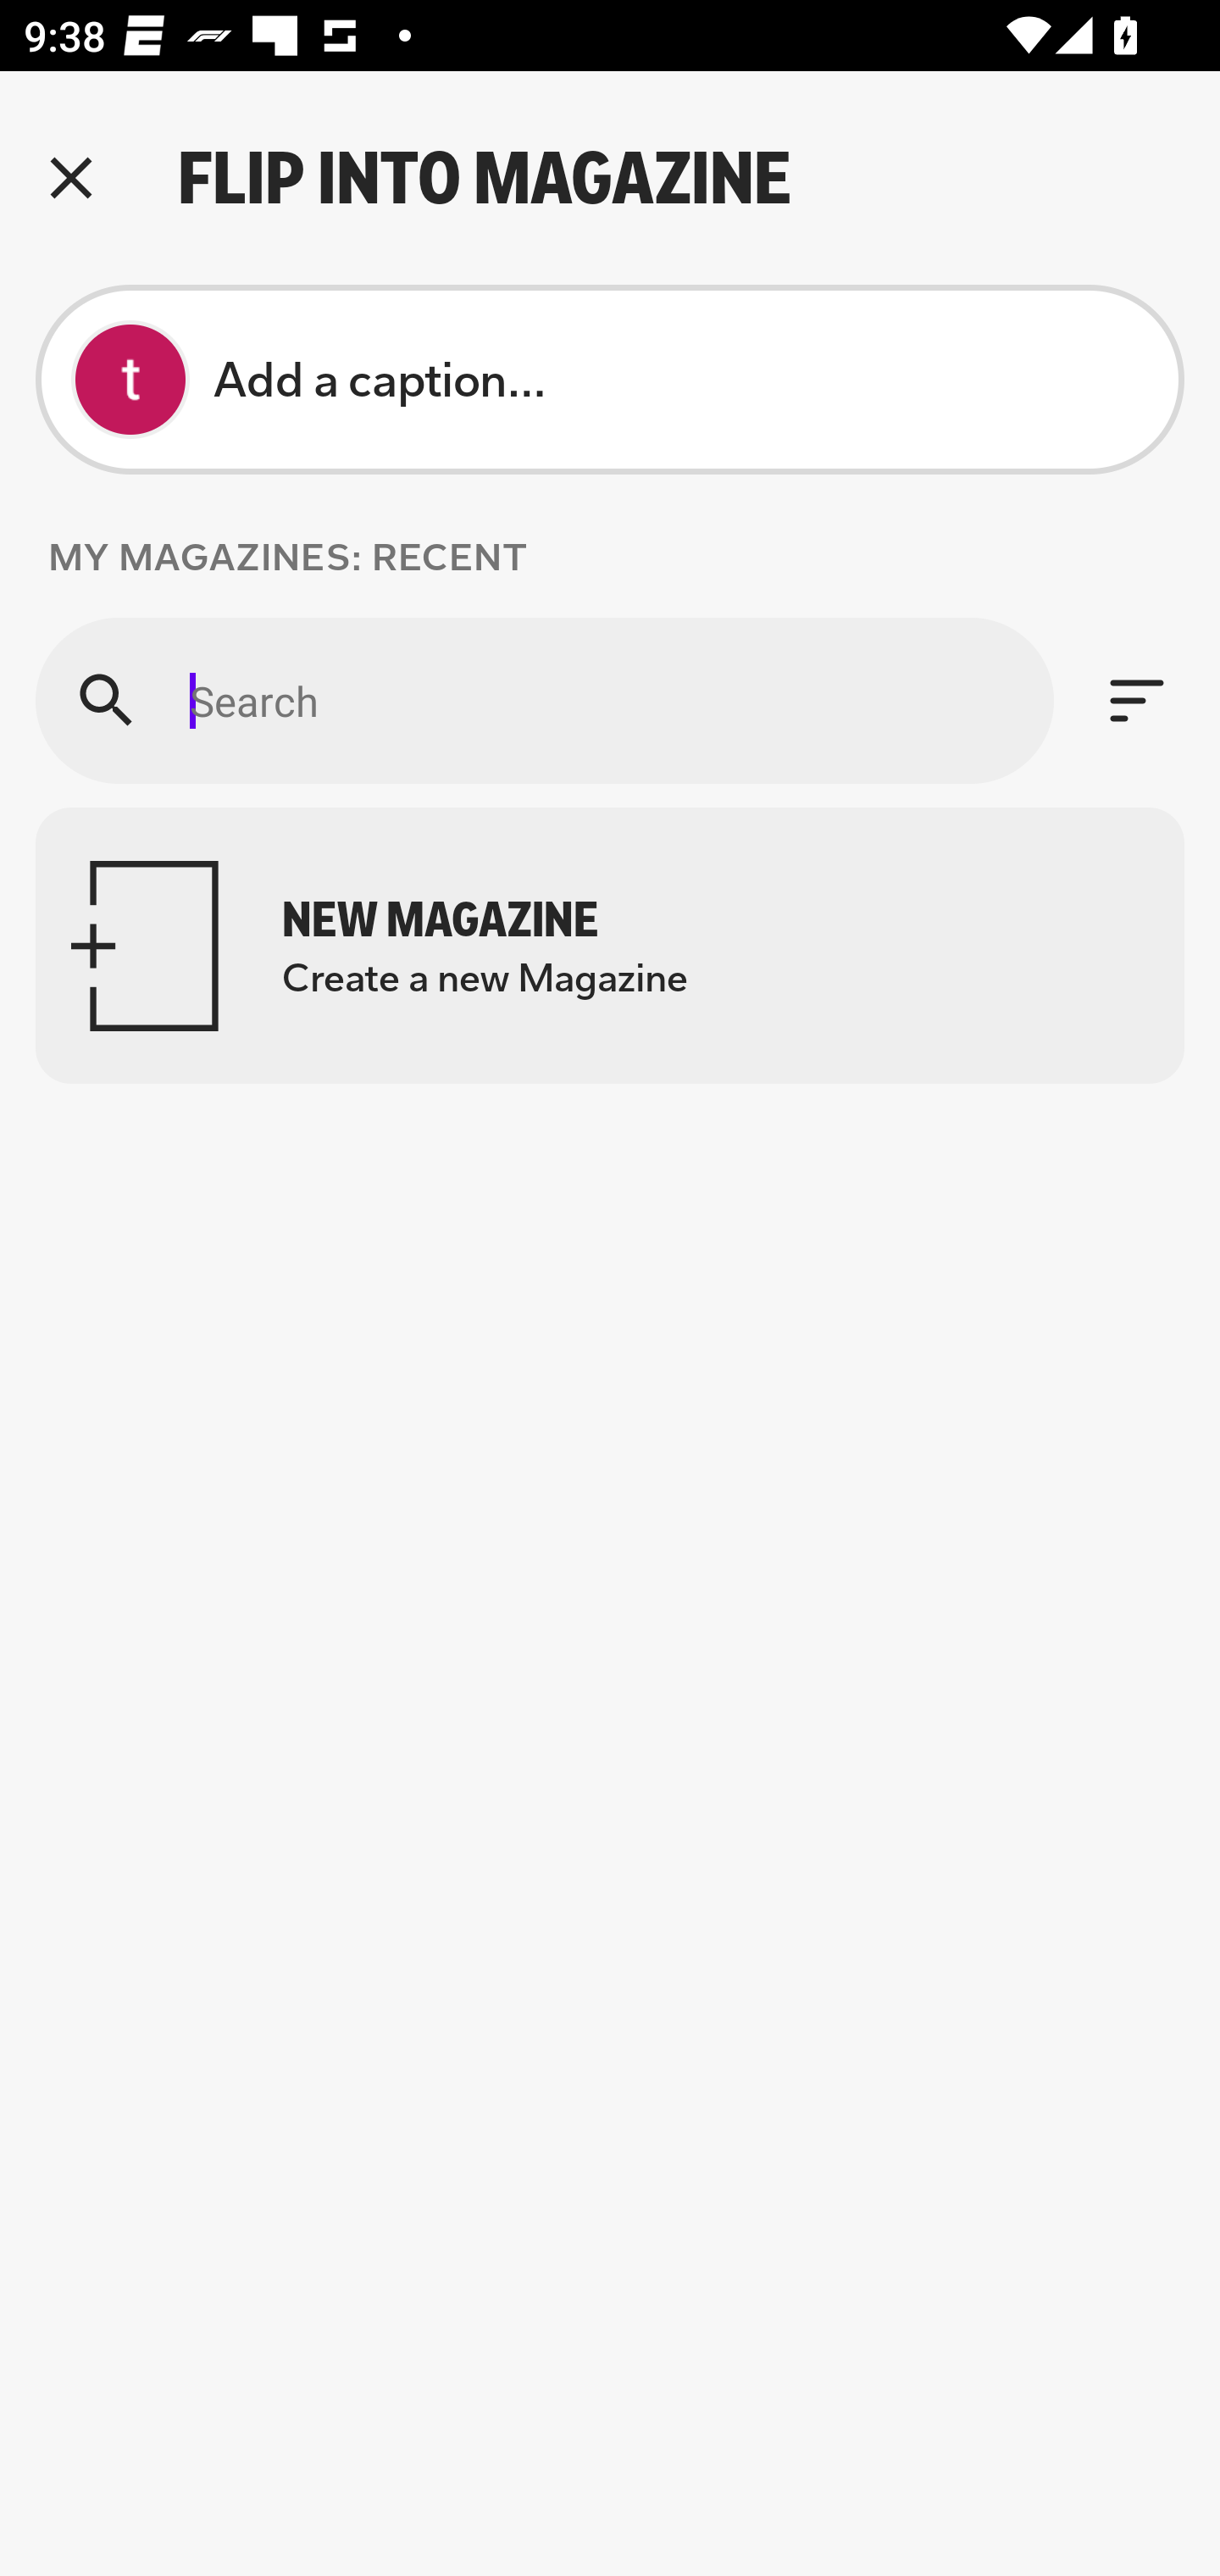 The width and height of the screenshot is (1220, 2576). What do you see at coordinates (610, 380) in the screenshot?
I see `test appium Add a caption…` at bounding box center [610, 380].